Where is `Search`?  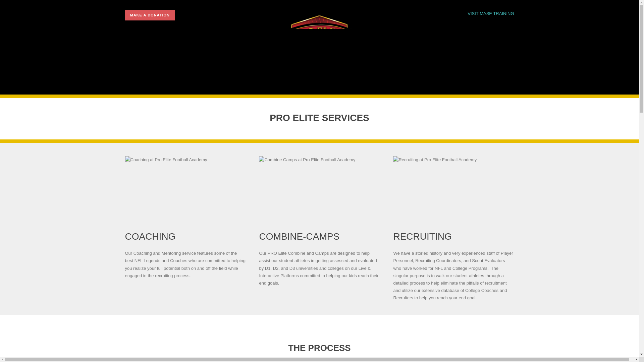
Search is located at coordinates (17, 7).